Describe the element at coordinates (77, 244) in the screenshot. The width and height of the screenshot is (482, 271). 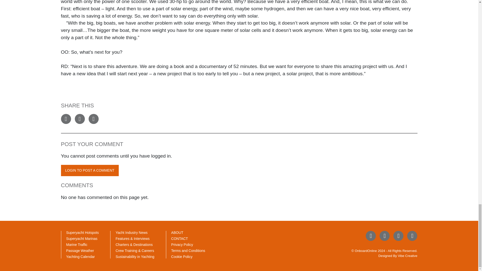
I see `Marine Traffic` at that location.